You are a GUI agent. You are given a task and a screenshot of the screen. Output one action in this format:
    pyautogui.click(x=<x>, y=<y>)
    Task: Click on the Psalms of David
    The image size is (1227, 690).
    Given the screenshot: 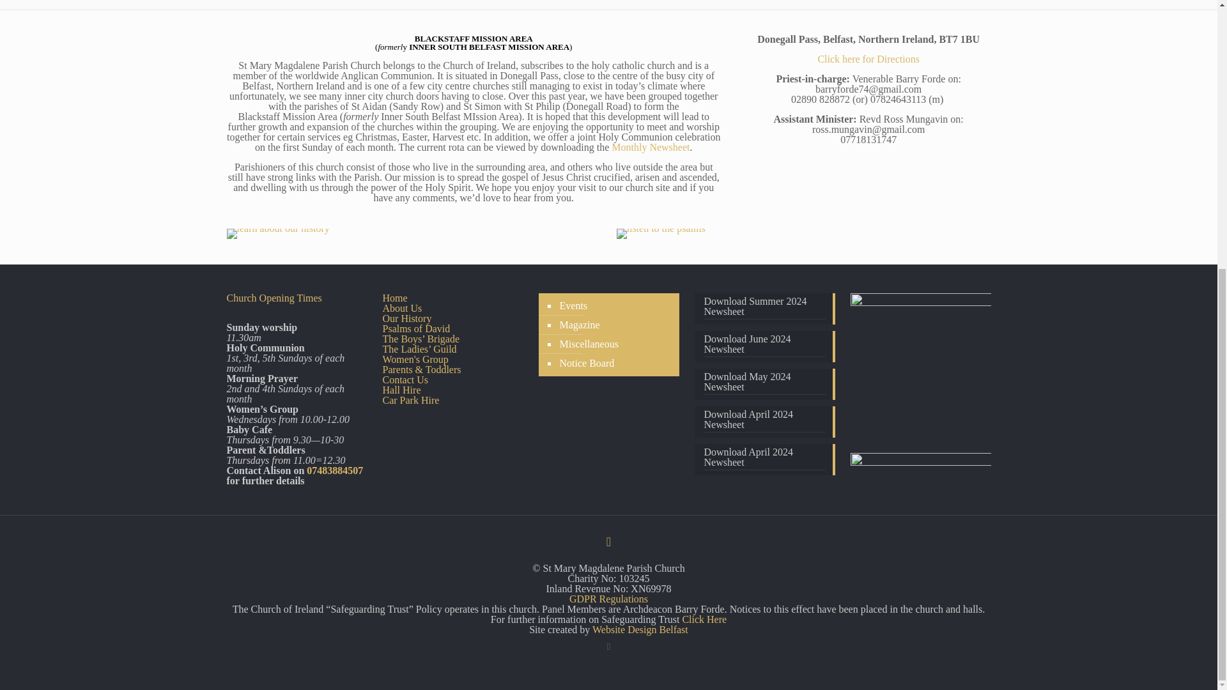 What is the action you would take?
    pyautogui.click(x=415, y=328)
    